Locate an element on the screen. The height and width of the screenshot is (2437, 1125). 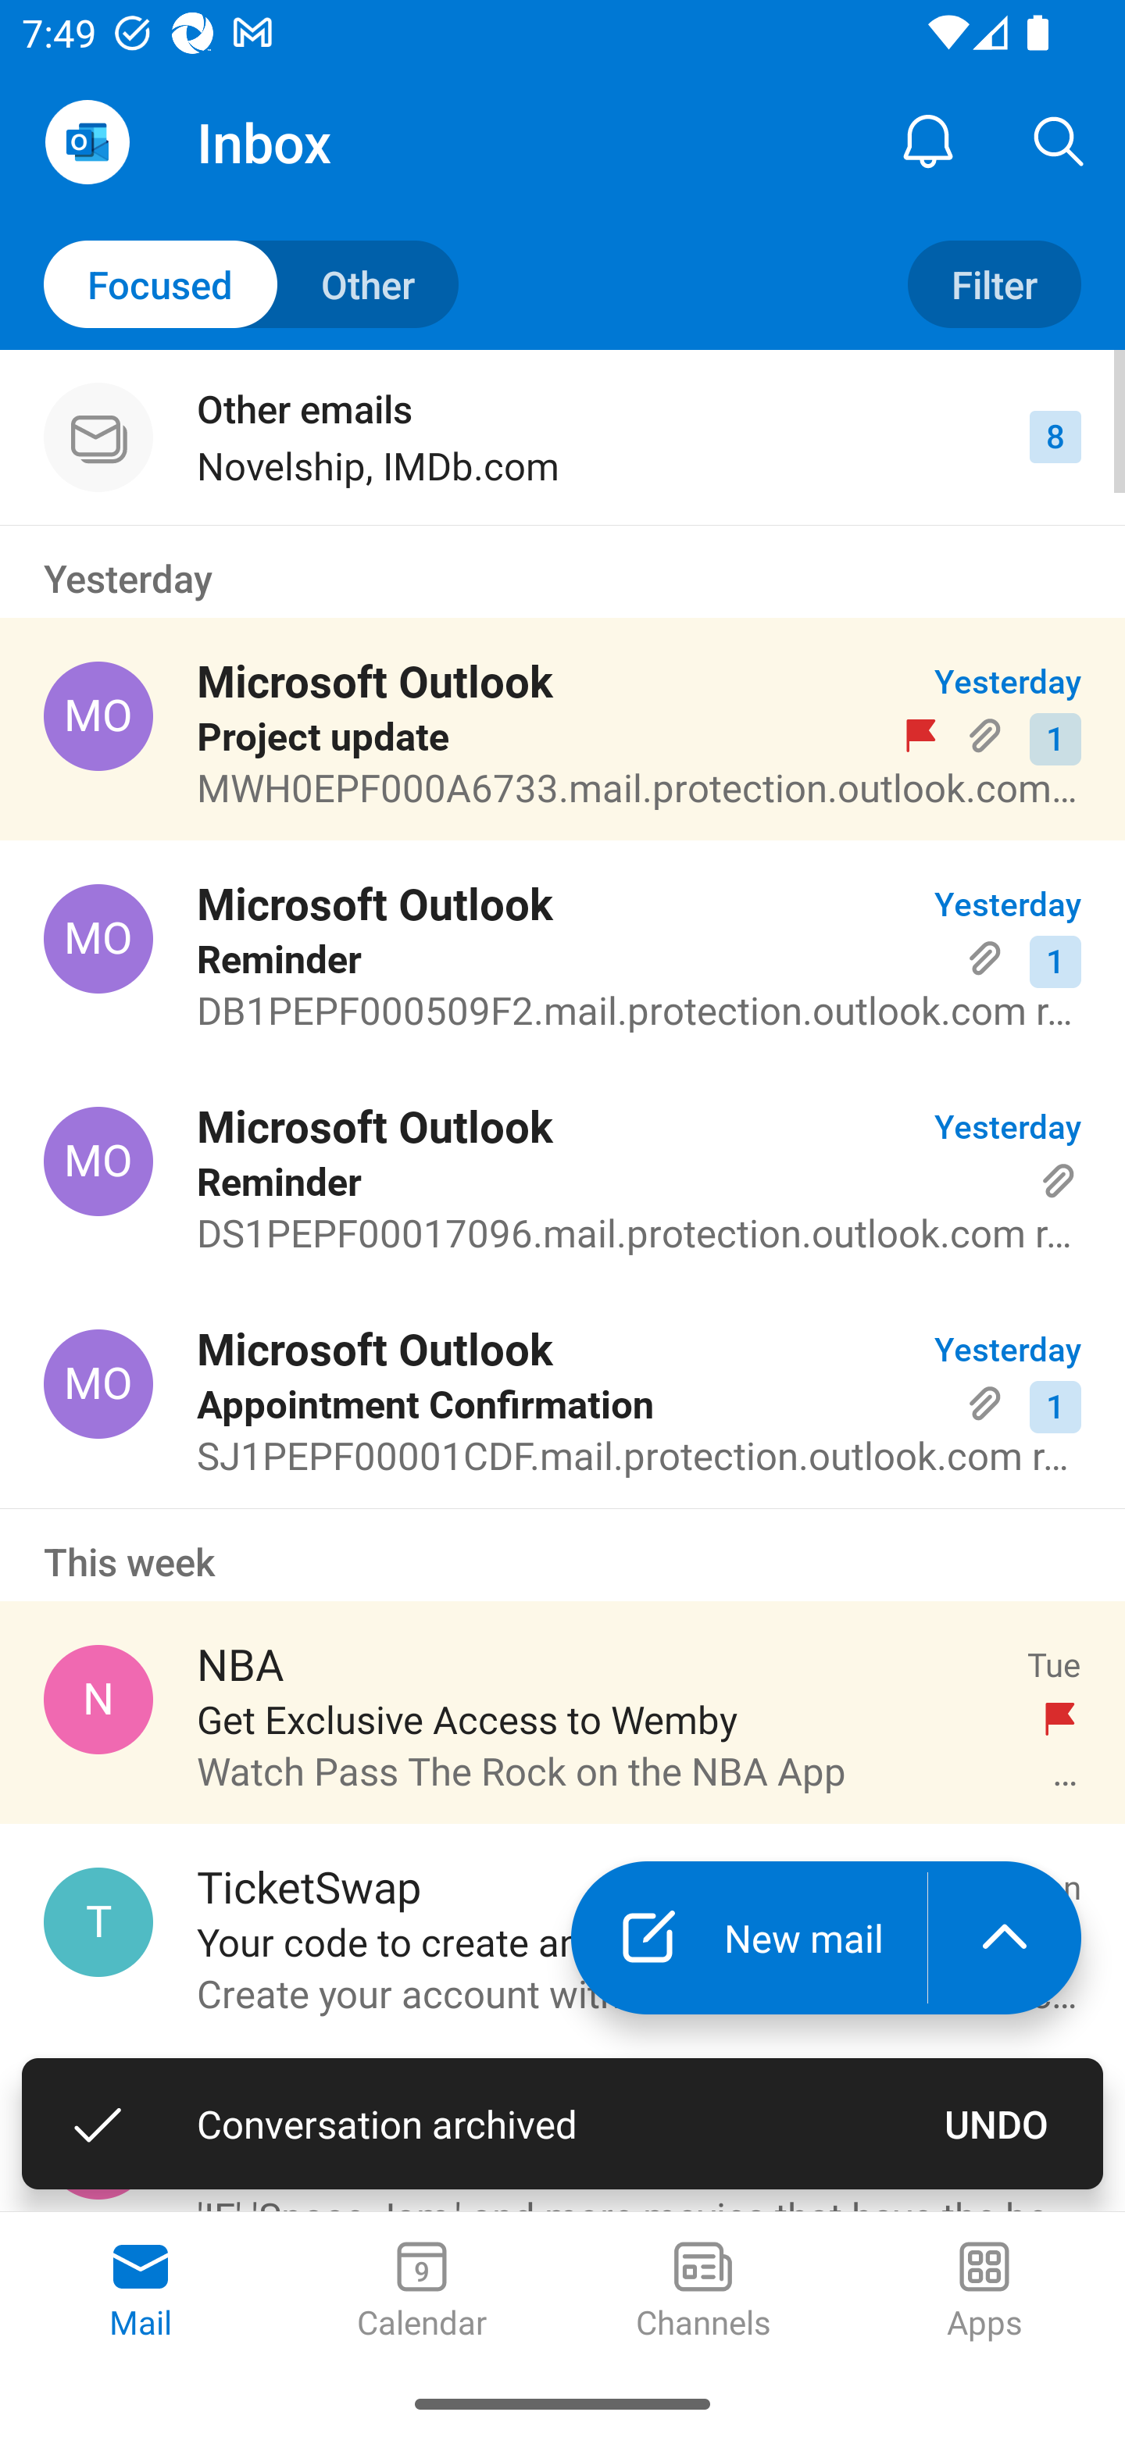
Channels is located at coordinates (703, 2292).